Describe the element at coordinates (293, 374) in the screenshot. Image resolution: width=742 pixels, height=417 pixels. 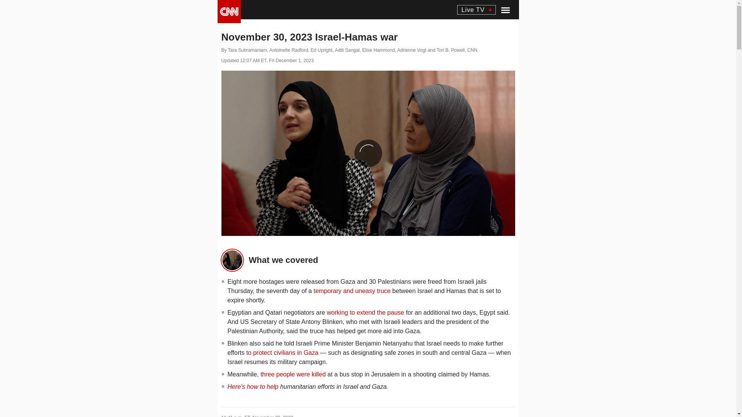
I see `three people were killed` at that location.